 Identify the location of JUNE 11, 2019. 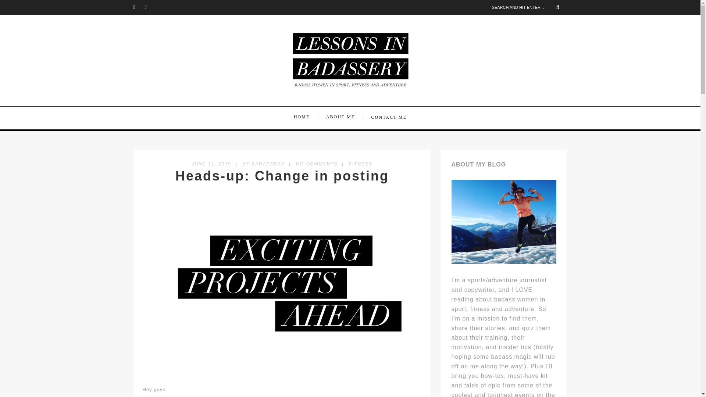
(212, 164).